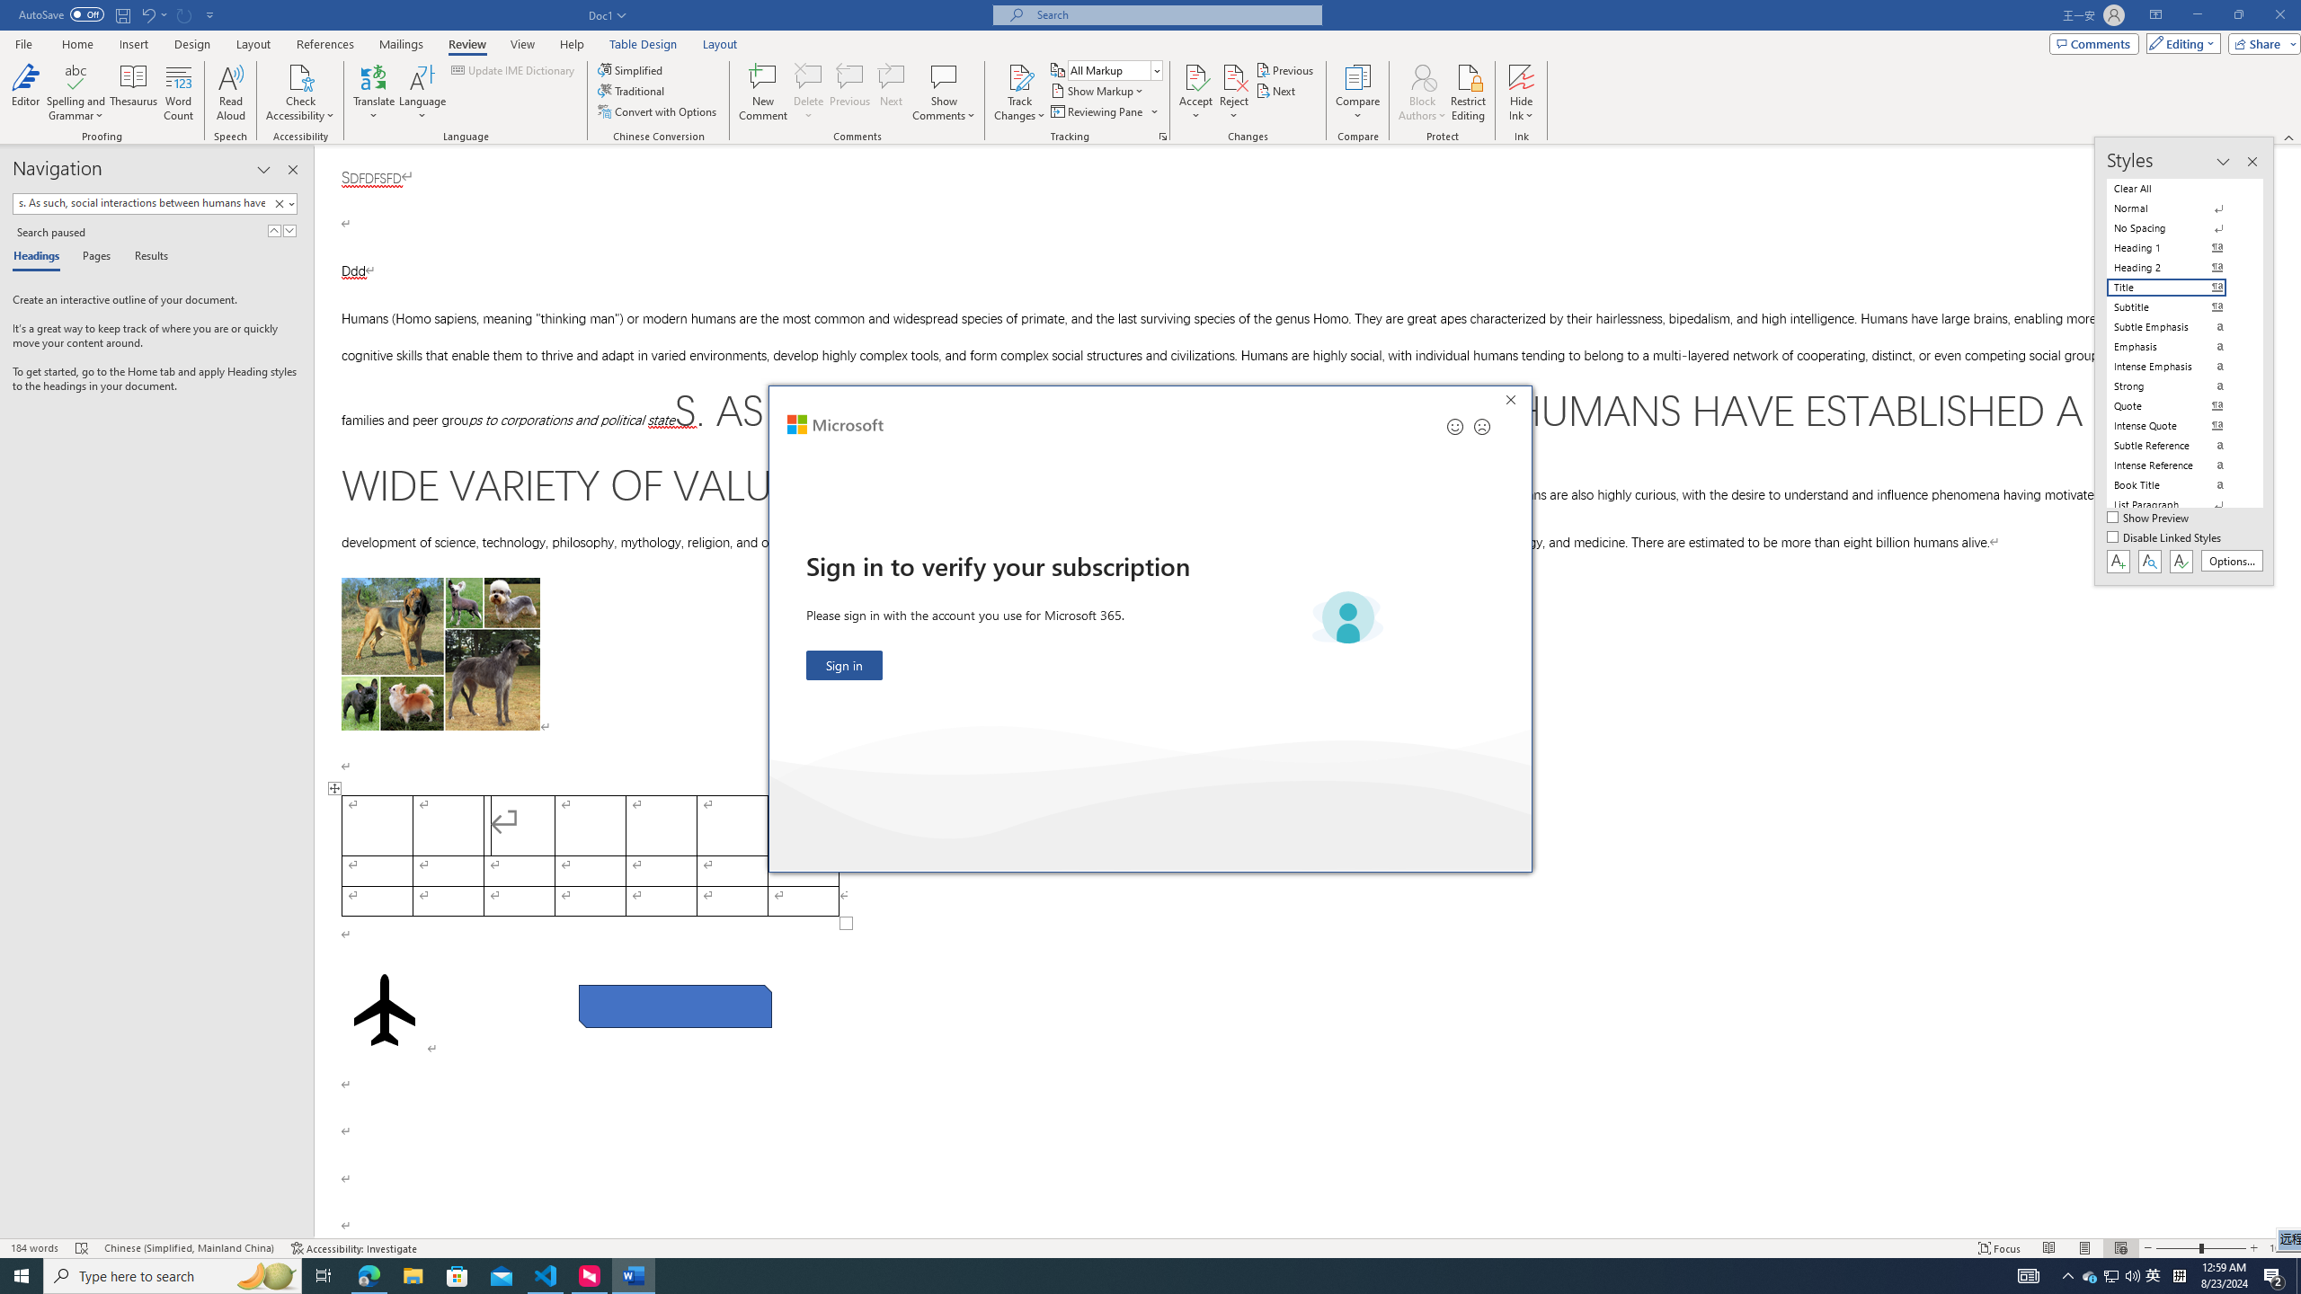 This screenshot has width=2301, height=1294. What do you see at coordinates (1522, 76) in the screenshot?
I see `Hide Ink` at bounding box center [1522, 76].